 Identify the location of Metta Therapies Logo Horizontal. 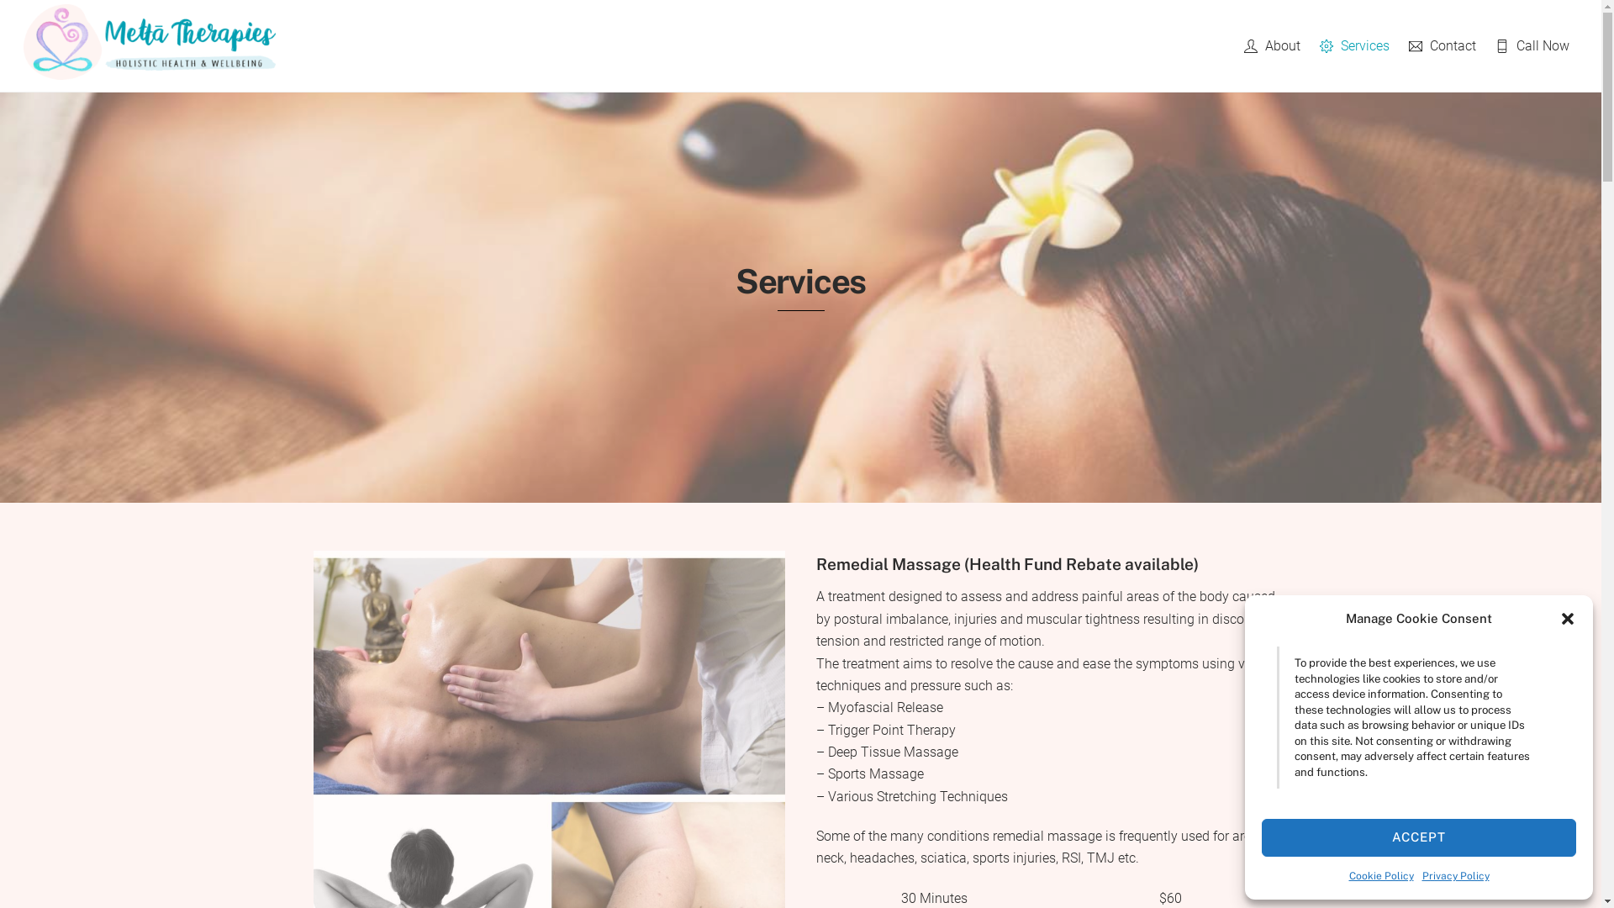
(150, 42).